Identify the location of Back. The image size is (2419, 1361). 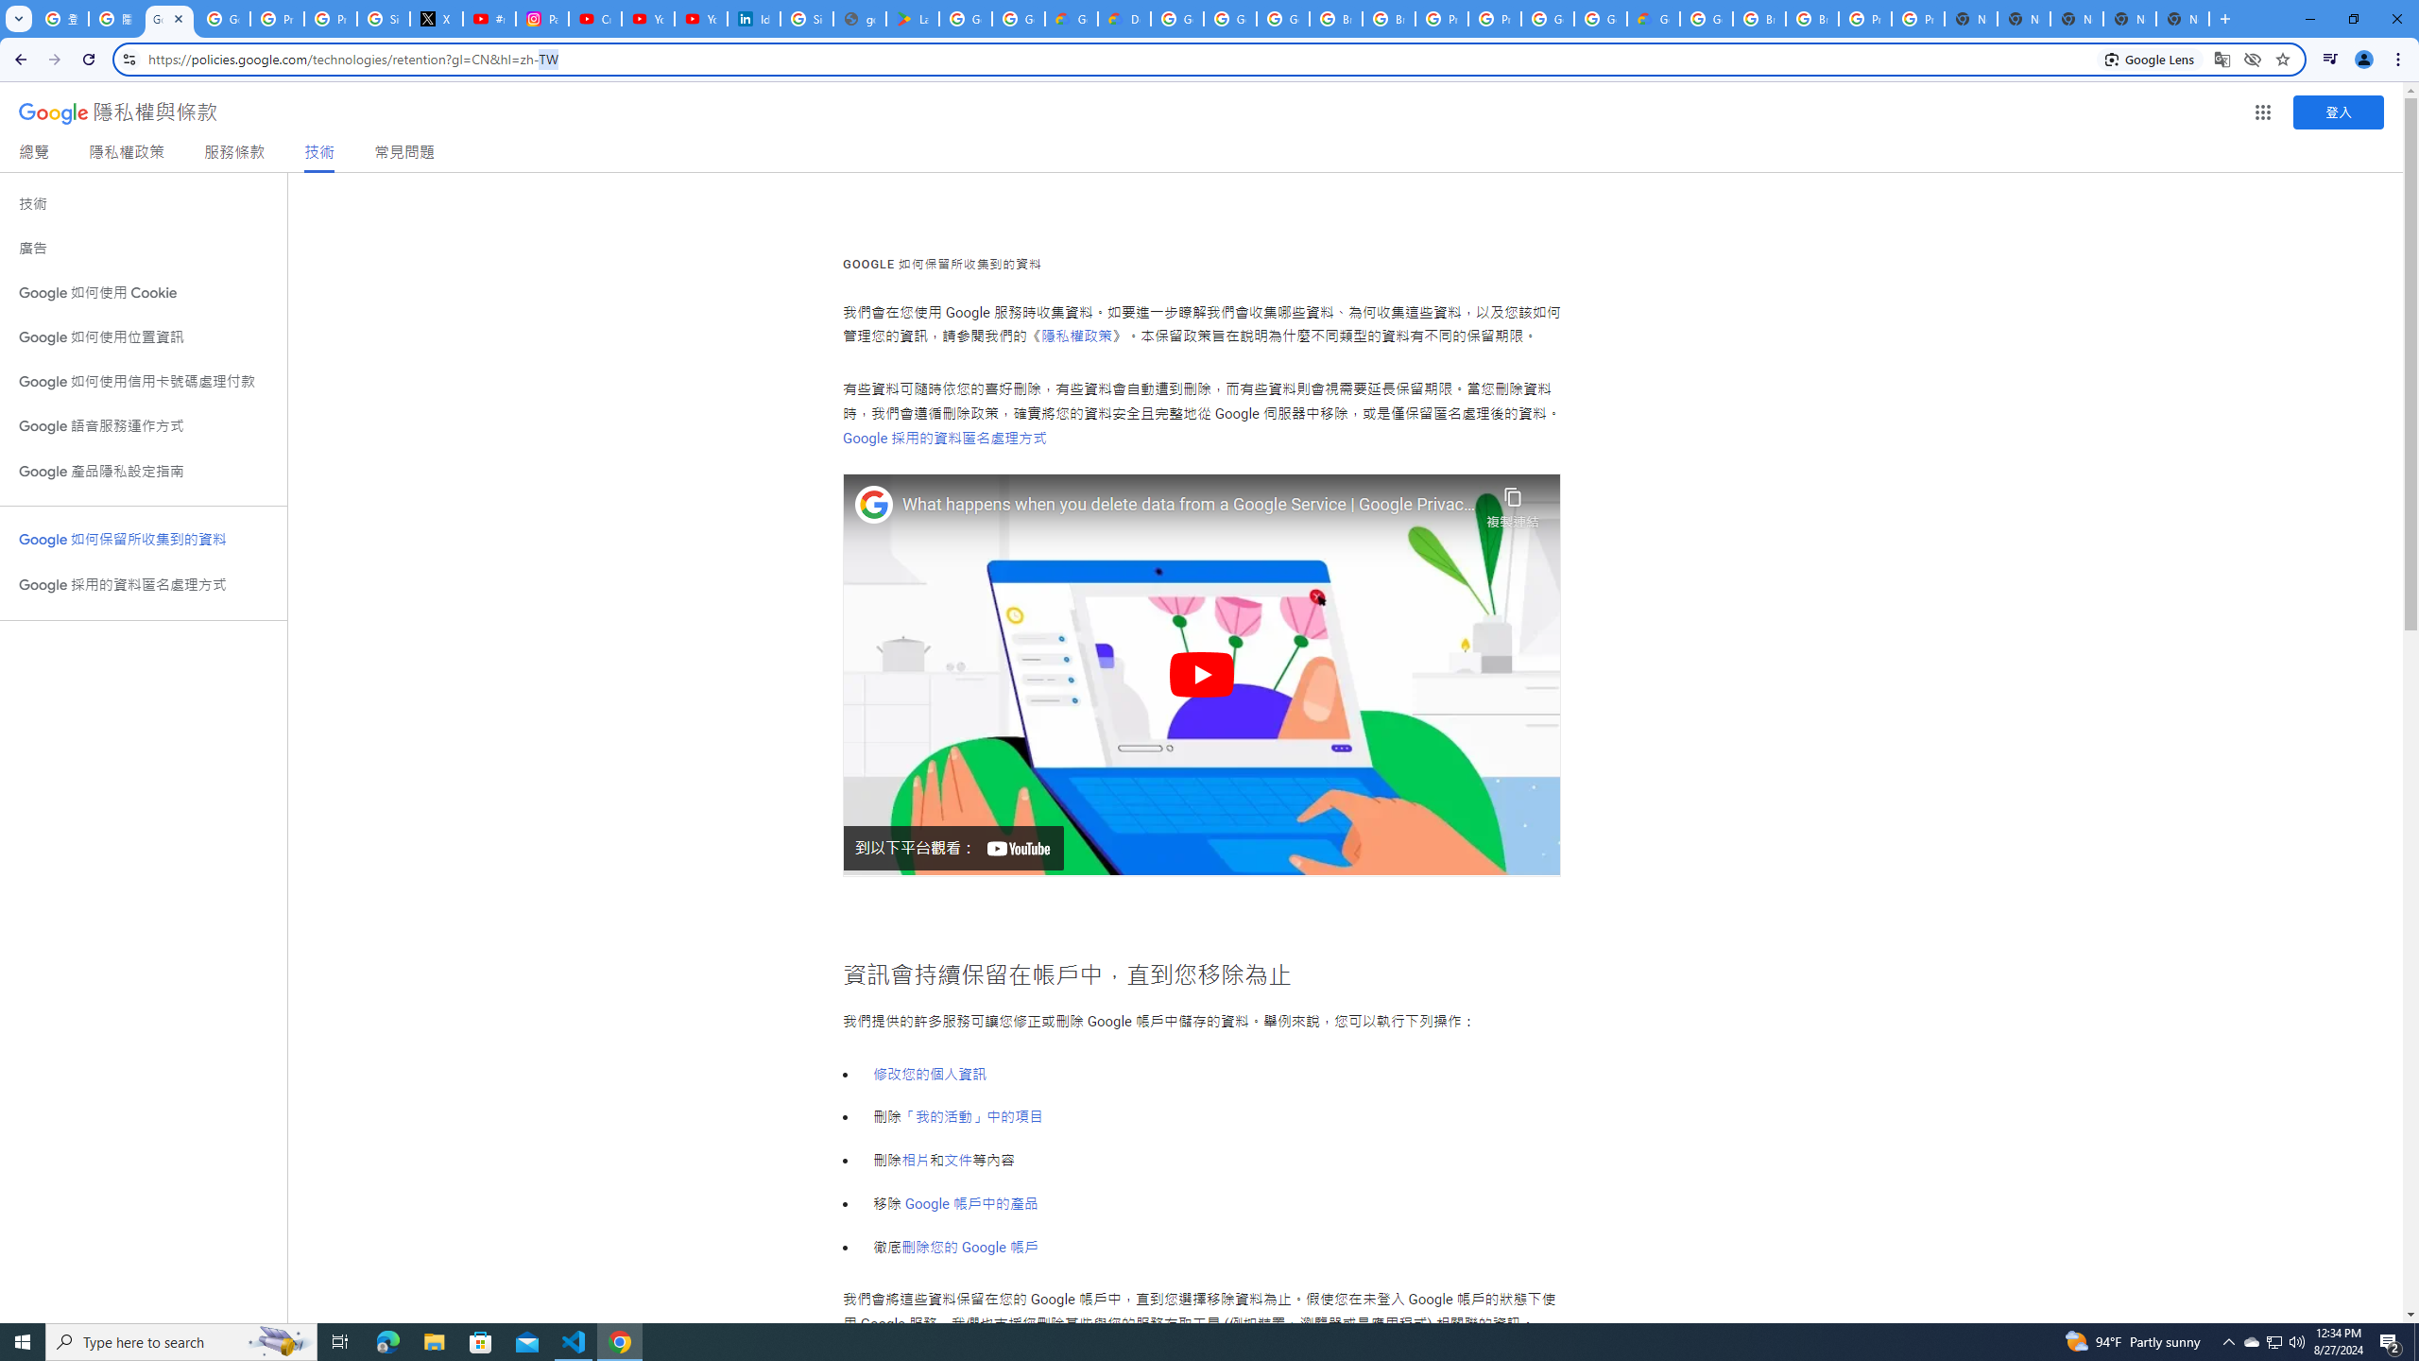
(18, 60).